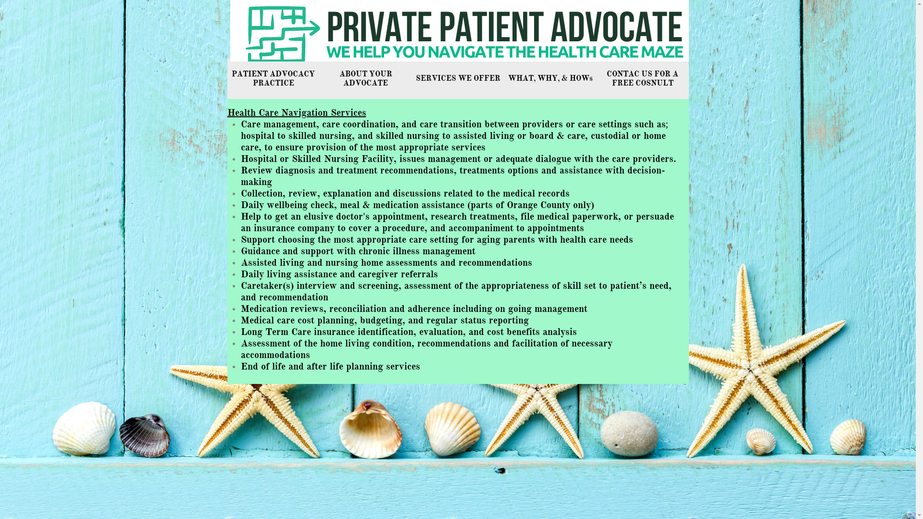 This screenshot has width=923, height=519. I want to click on SERVICES WE OFFER, so click(458, 79).